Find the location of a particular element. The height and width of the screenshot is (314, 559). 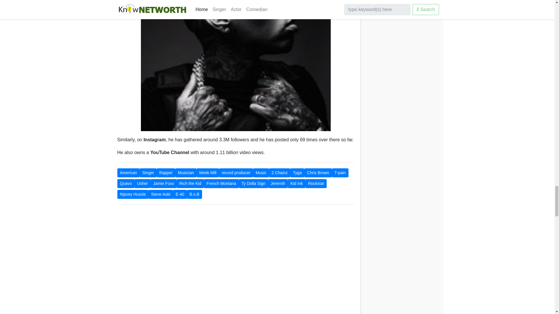

American is located at coordinates (128, 173).